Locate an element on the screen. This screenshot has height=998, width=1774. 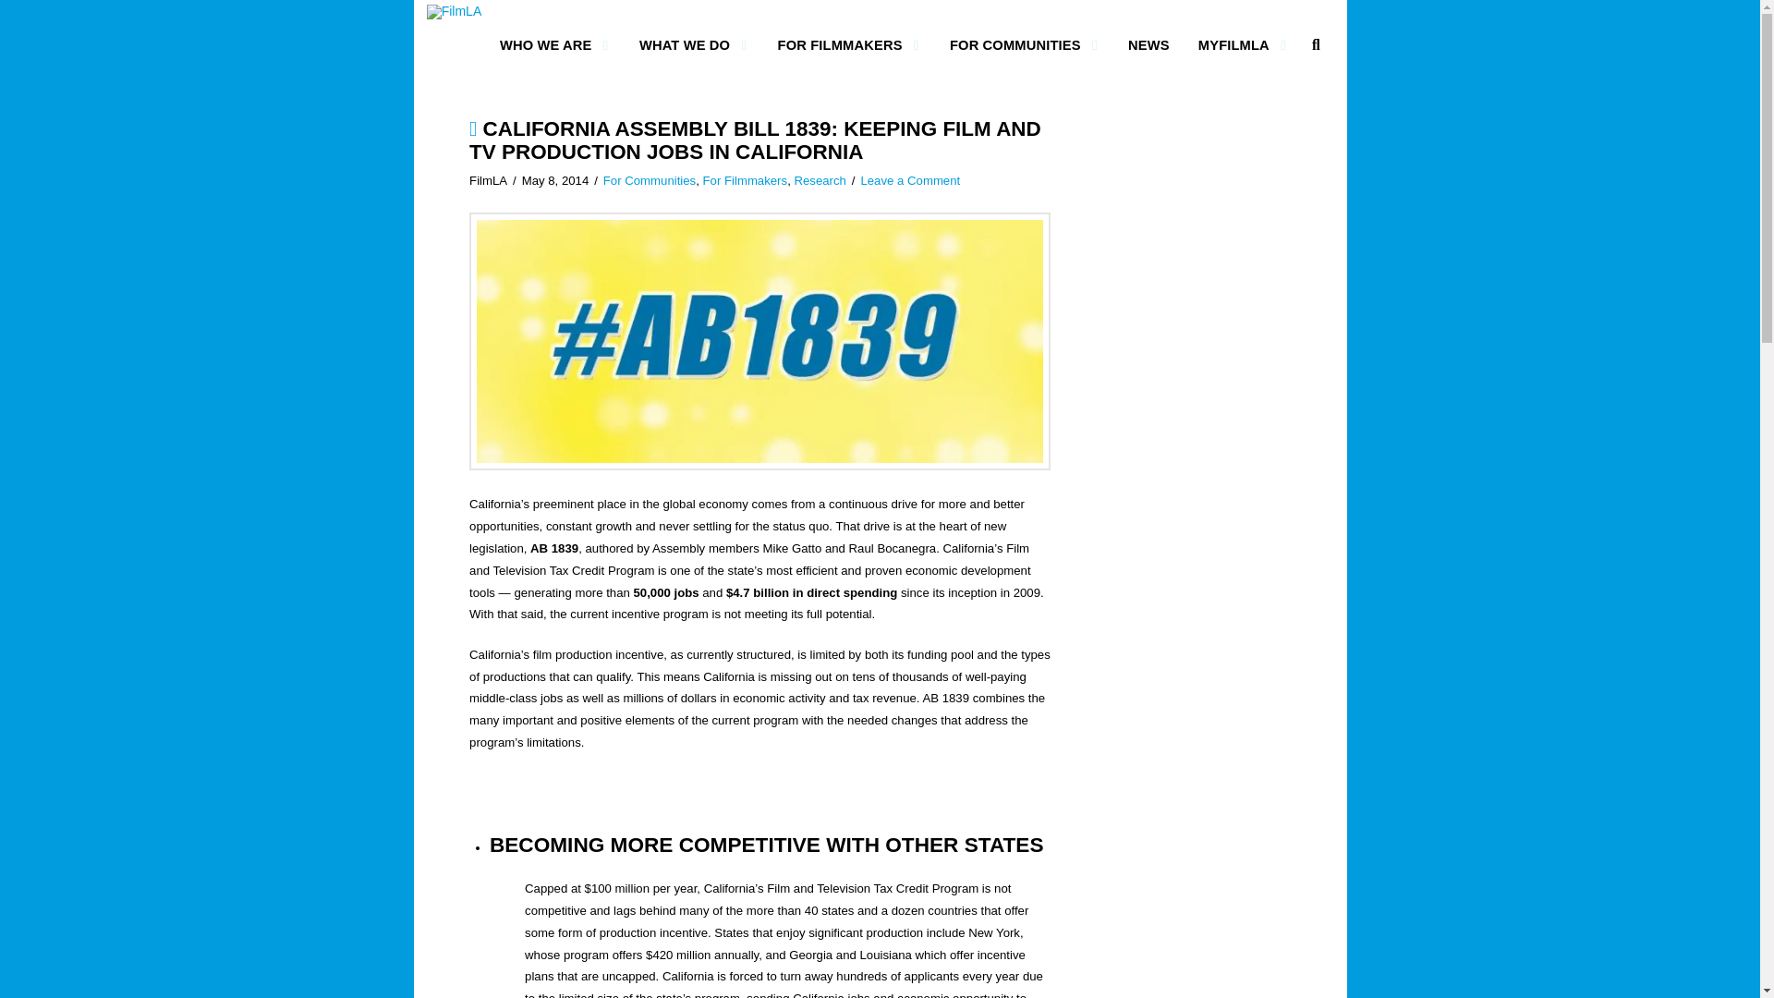
Leave a Comment is located at coordinates (909, 180).